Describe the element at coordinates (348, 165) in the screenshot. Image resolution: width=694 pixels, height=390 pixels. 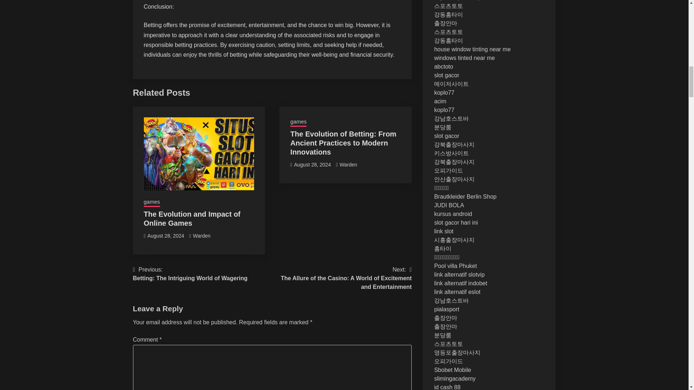
I see `Warden` at that location.